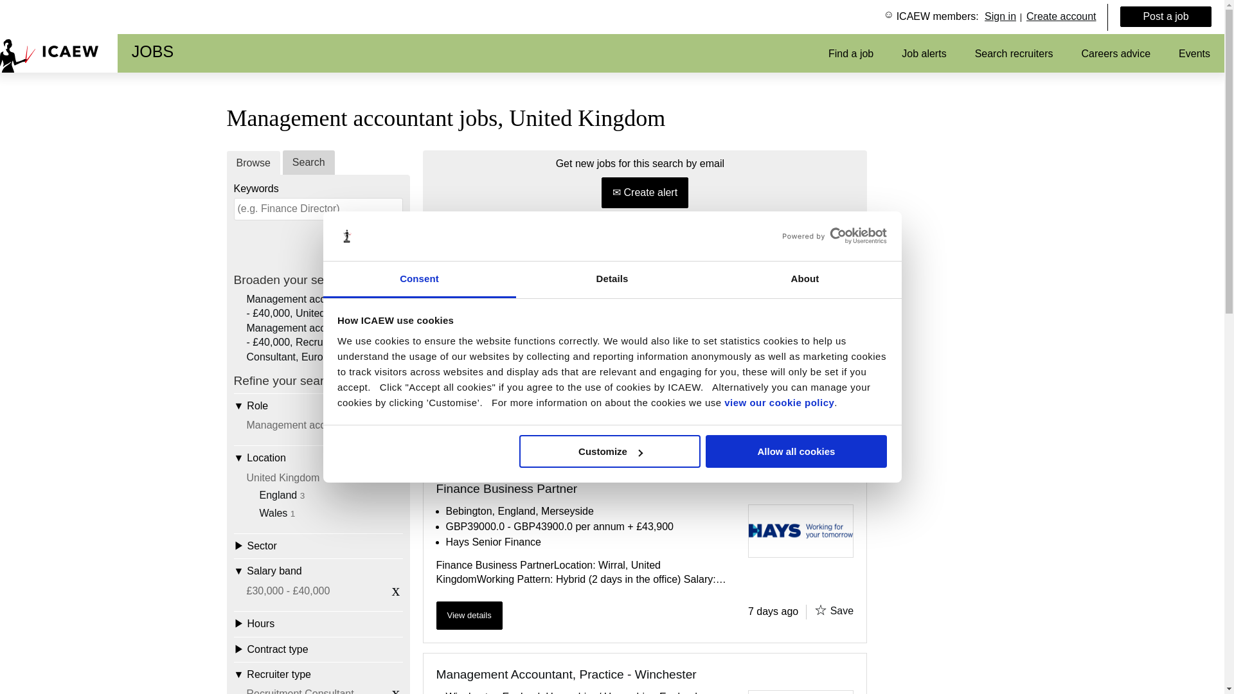  Describe the element at coordinates (779, 402) in the screenshot. I see `Cookie Policy` at that location.